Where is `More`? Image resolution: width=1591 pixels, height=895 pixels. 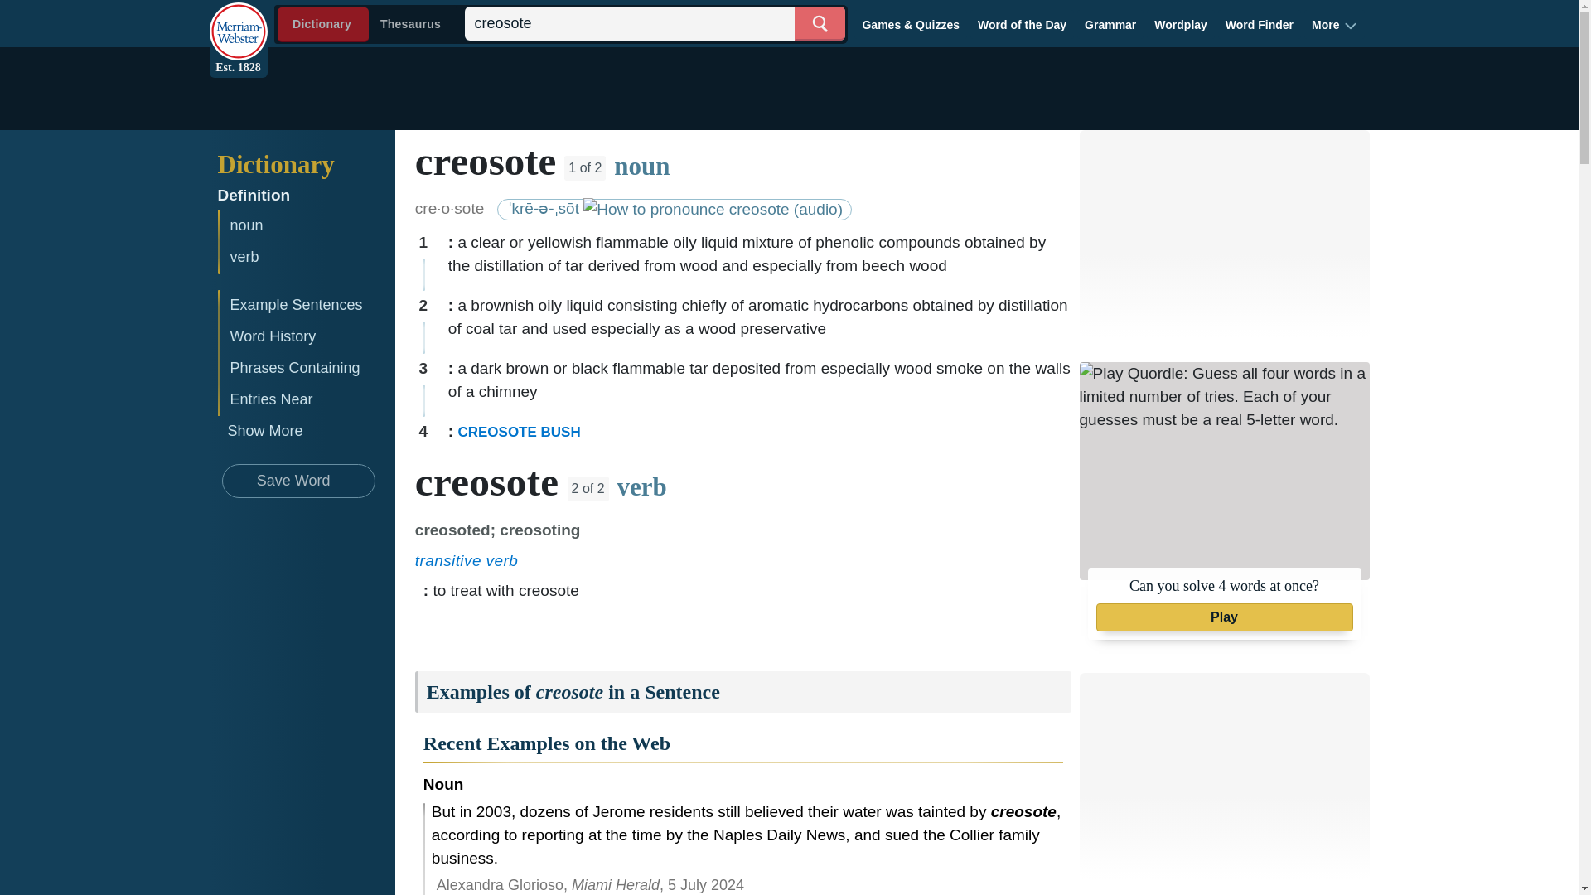
More is located at coordinates (1334, 24).